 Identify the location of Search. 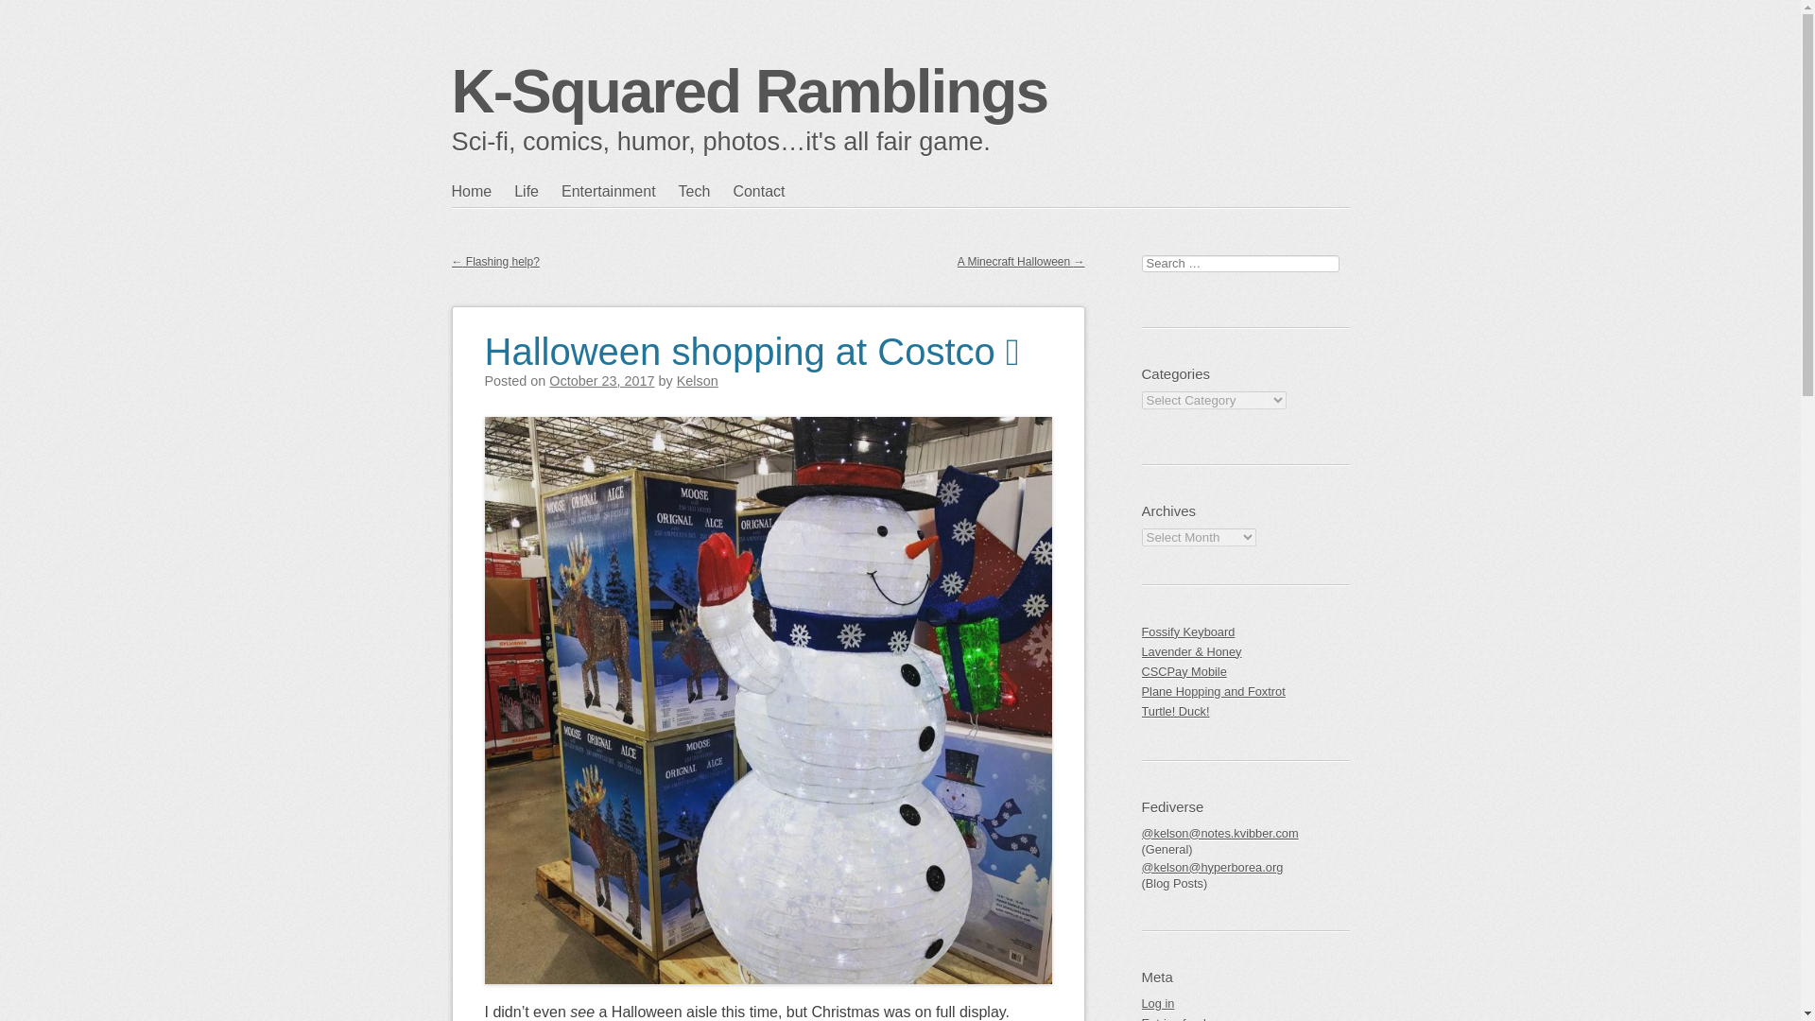
(30, 13).